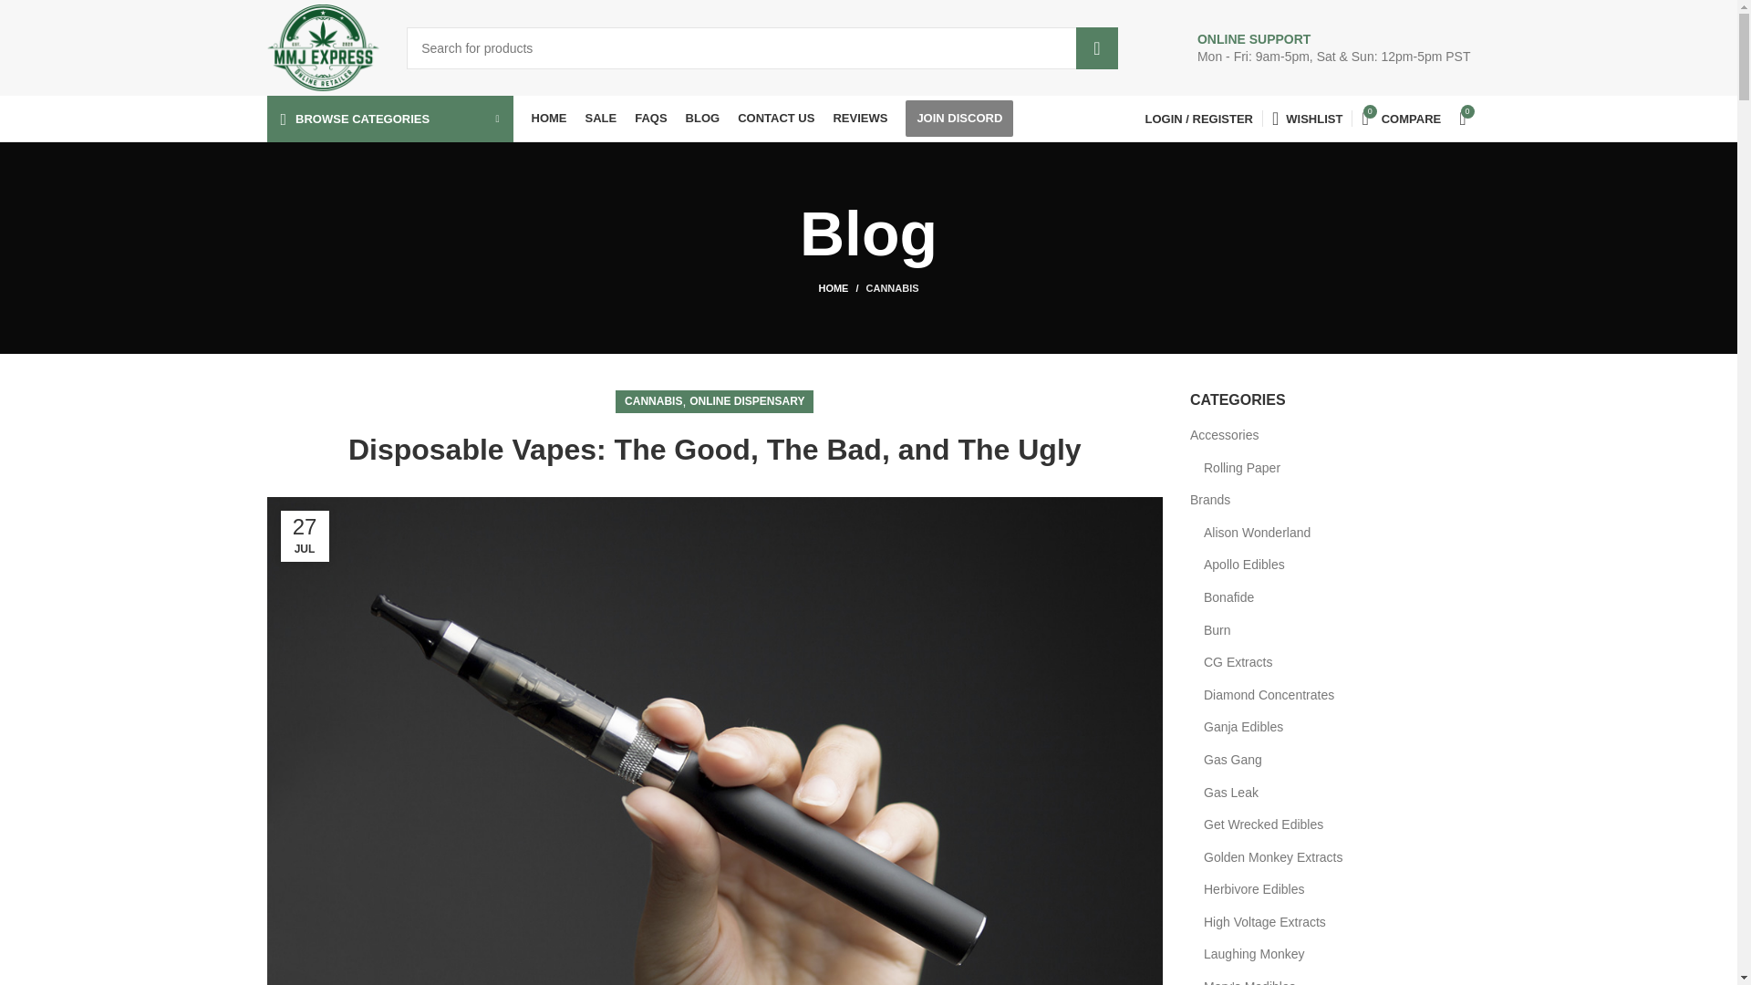 Image resolution: width=1751 pixels, height=985 pixels. What do you see at coordinates (1307, 119) in the screenshot?
I see `My Wishlist` at bounding box center [1307, 119].